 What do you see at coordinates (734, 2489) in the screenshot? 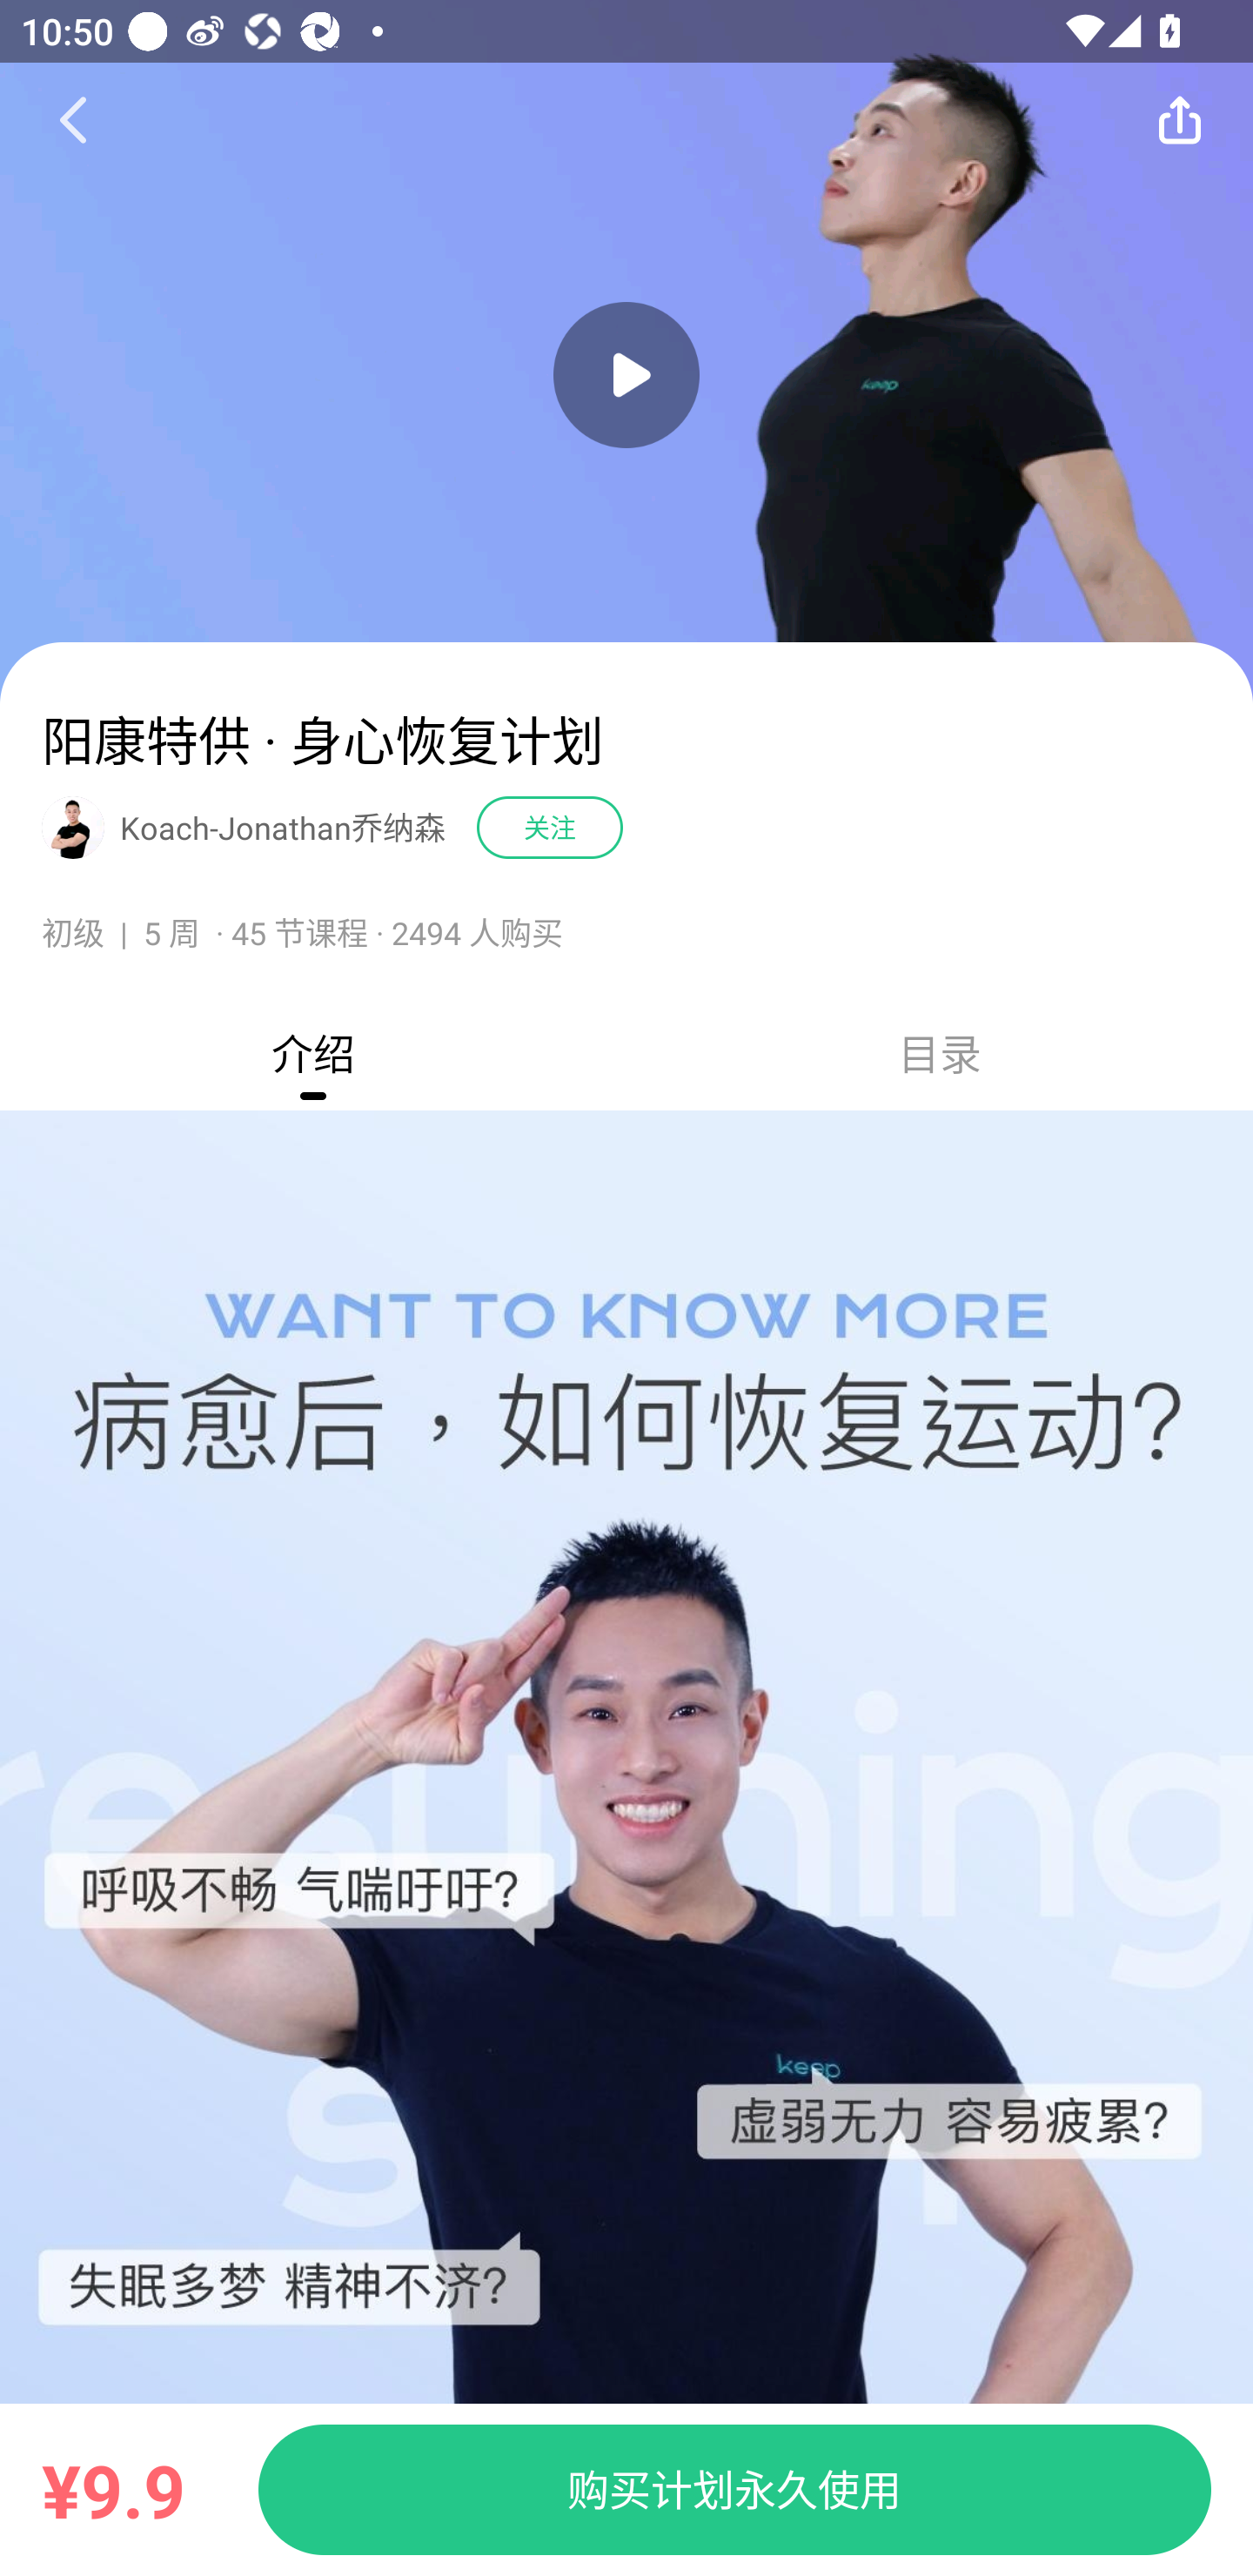
I see `购买计划永久使用` at bounding box center [734, 2489].